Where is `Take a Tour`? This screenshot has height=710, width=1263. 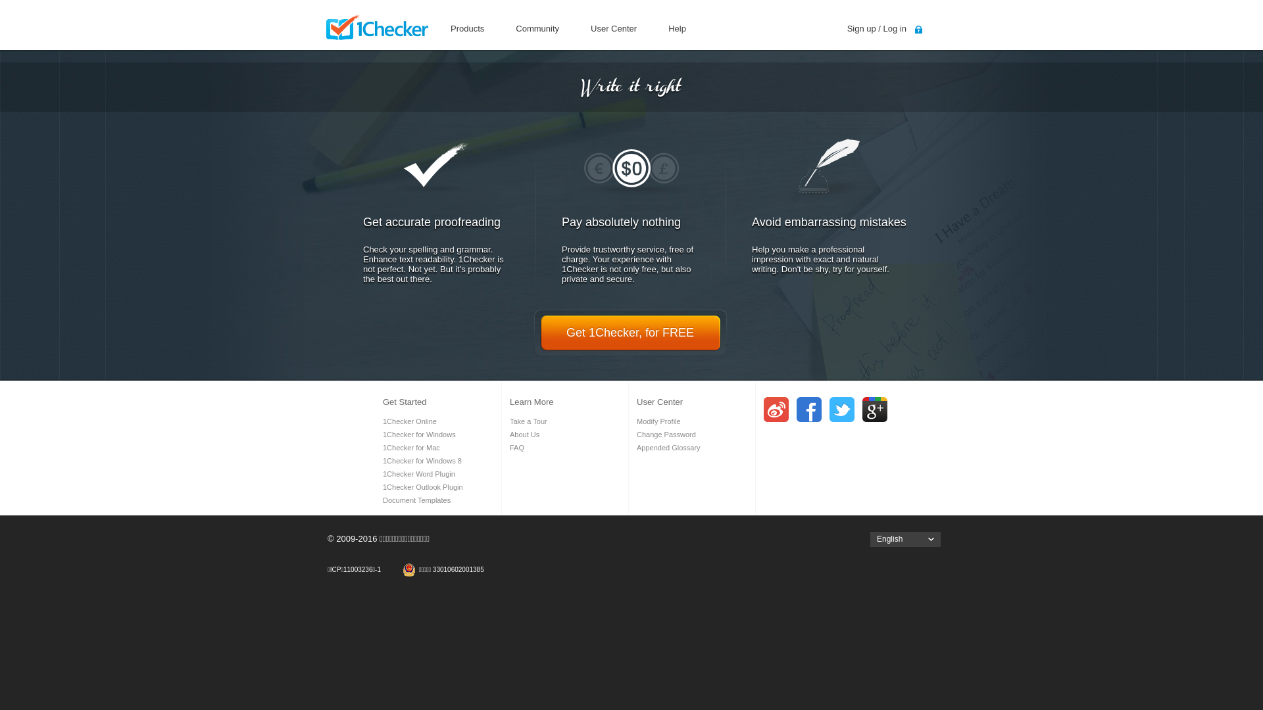
Take a Tour is located at coordinates (529, 421).